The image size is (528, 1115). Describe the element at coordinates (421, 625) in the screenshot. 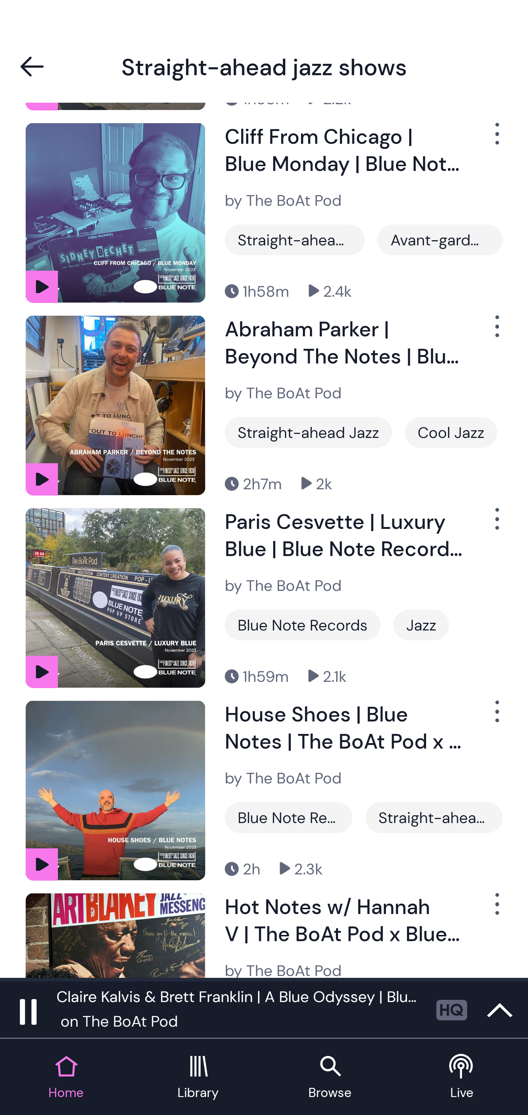

I see `Jazz` at that location.